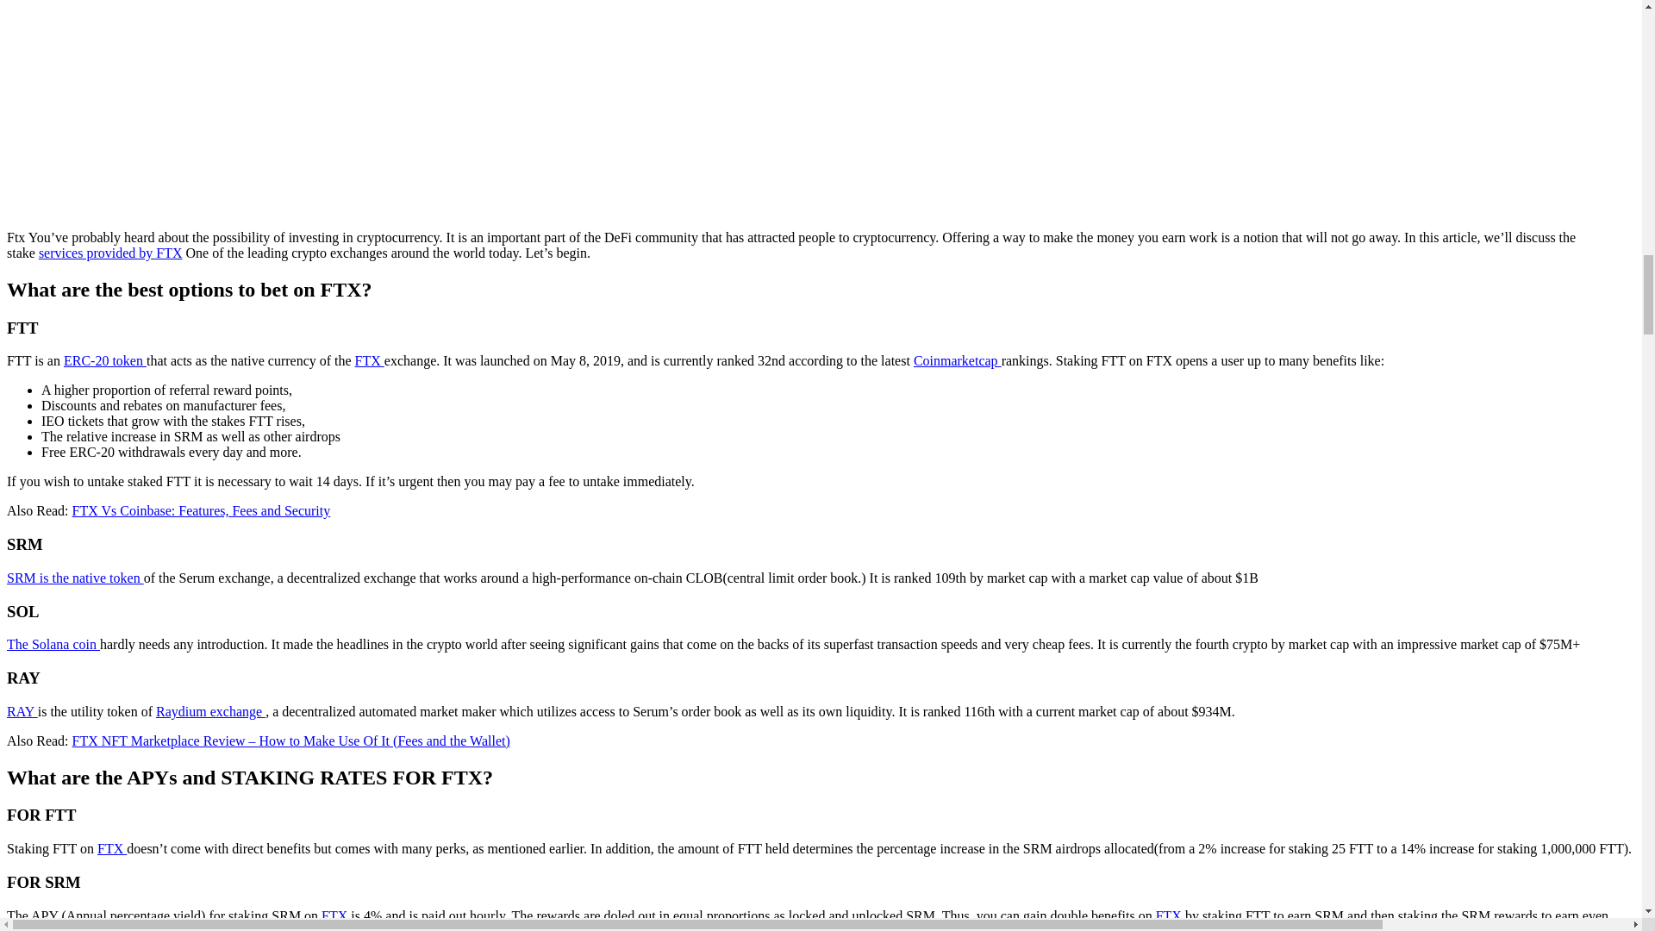 This screenshot has height=931, width=1655. I want to click on FTX, so click(336, 915).